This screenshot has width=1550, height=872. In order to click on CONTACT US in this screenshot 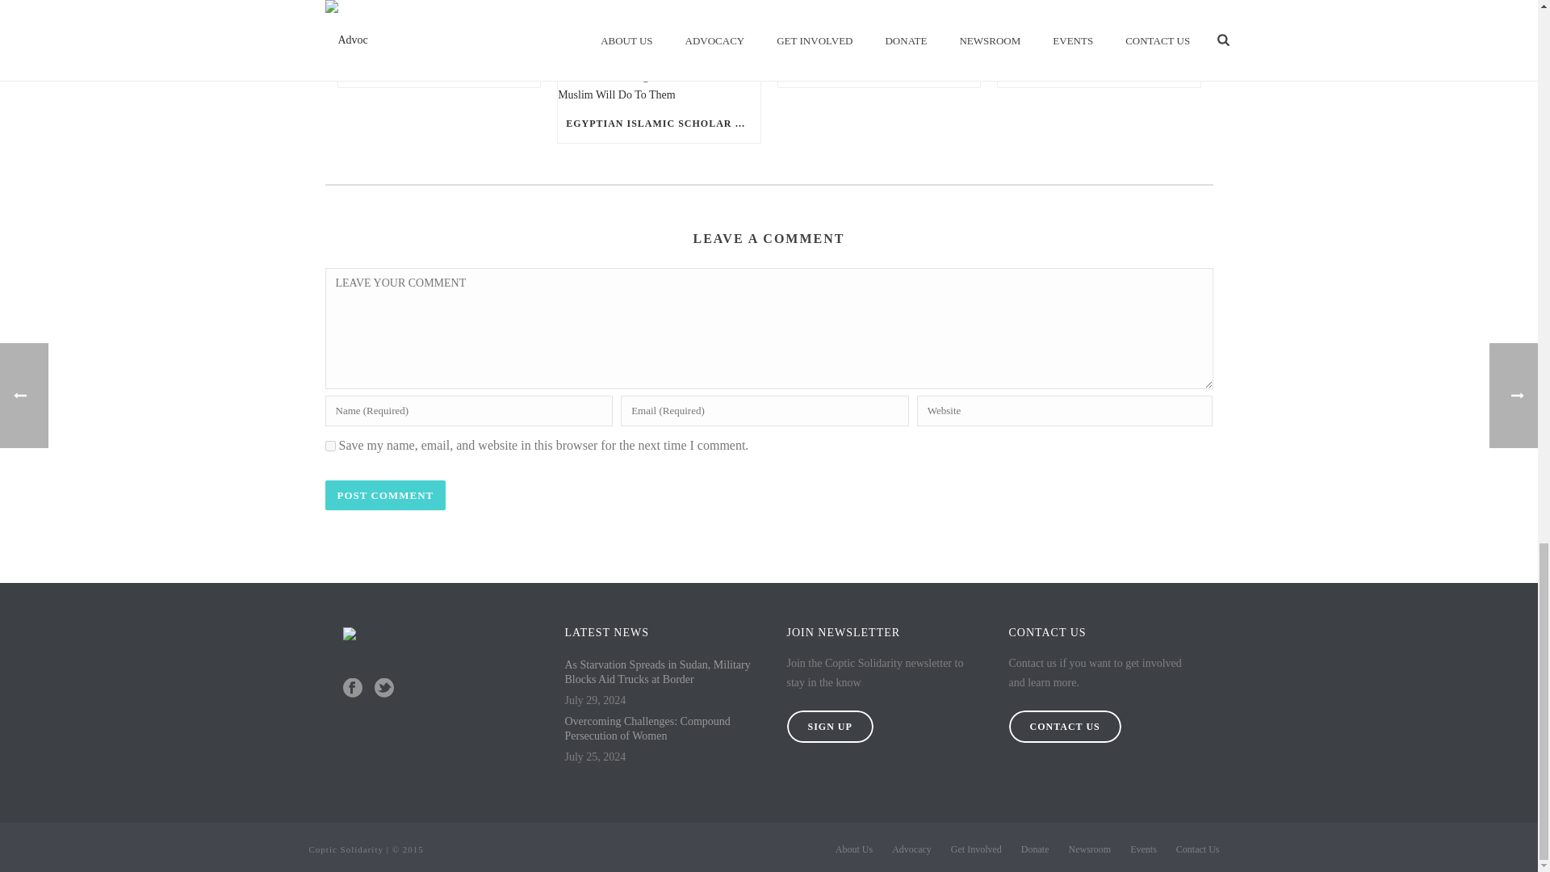, I will do `click(1064, 727)`.